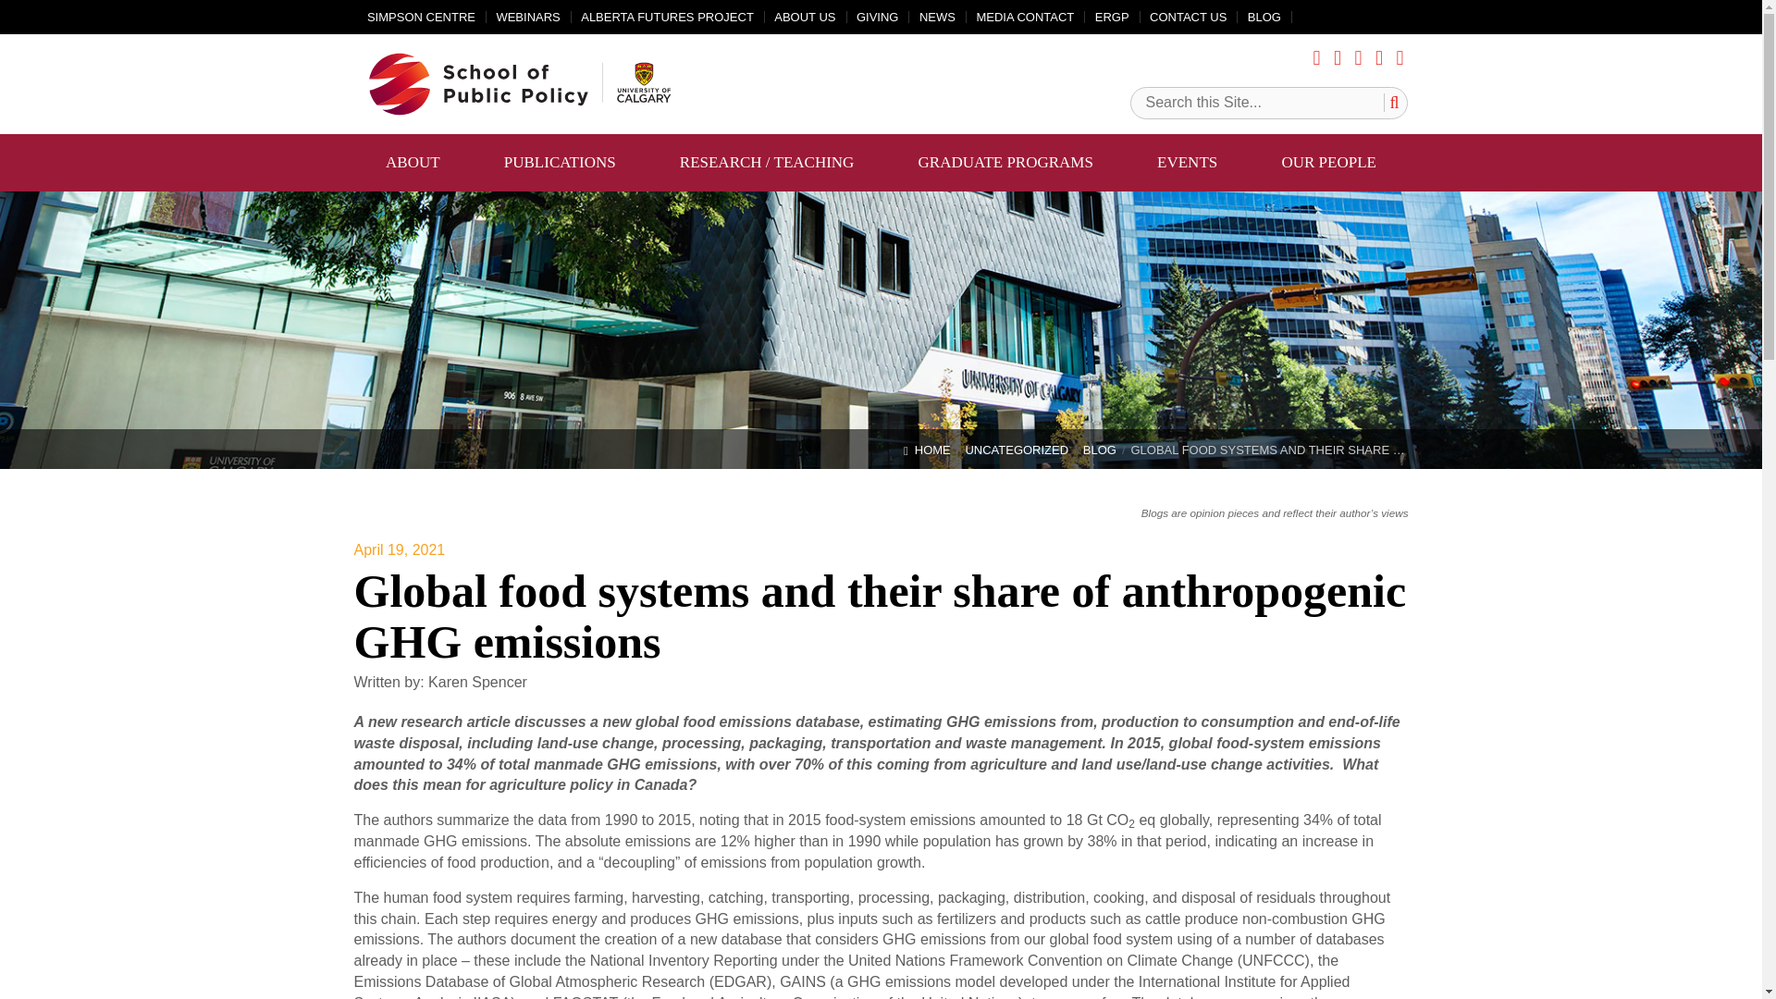  What do you see at coordinates (413, 163) in the screenshot?
I see `ABOUT` at bounding box center [413, 163].